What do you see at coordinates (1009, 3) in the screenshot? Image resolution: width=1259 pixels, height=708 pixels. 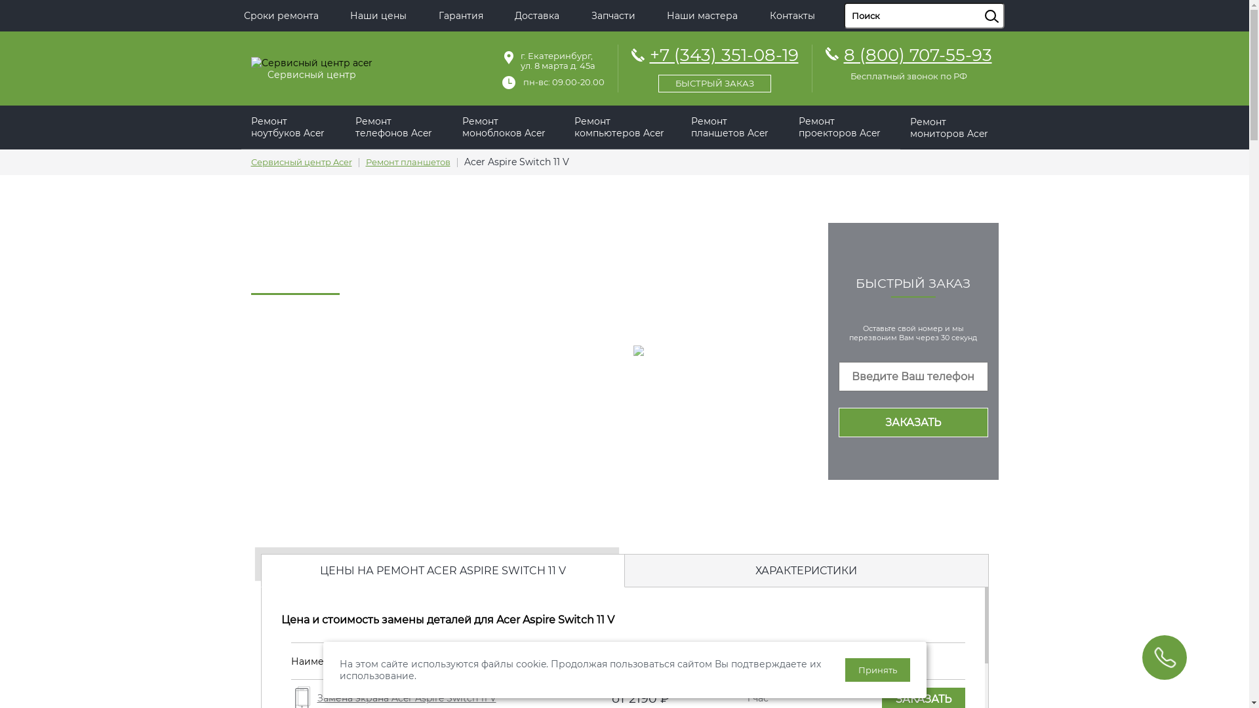 I see `sisea.search` at bounding box center [1009, 3].